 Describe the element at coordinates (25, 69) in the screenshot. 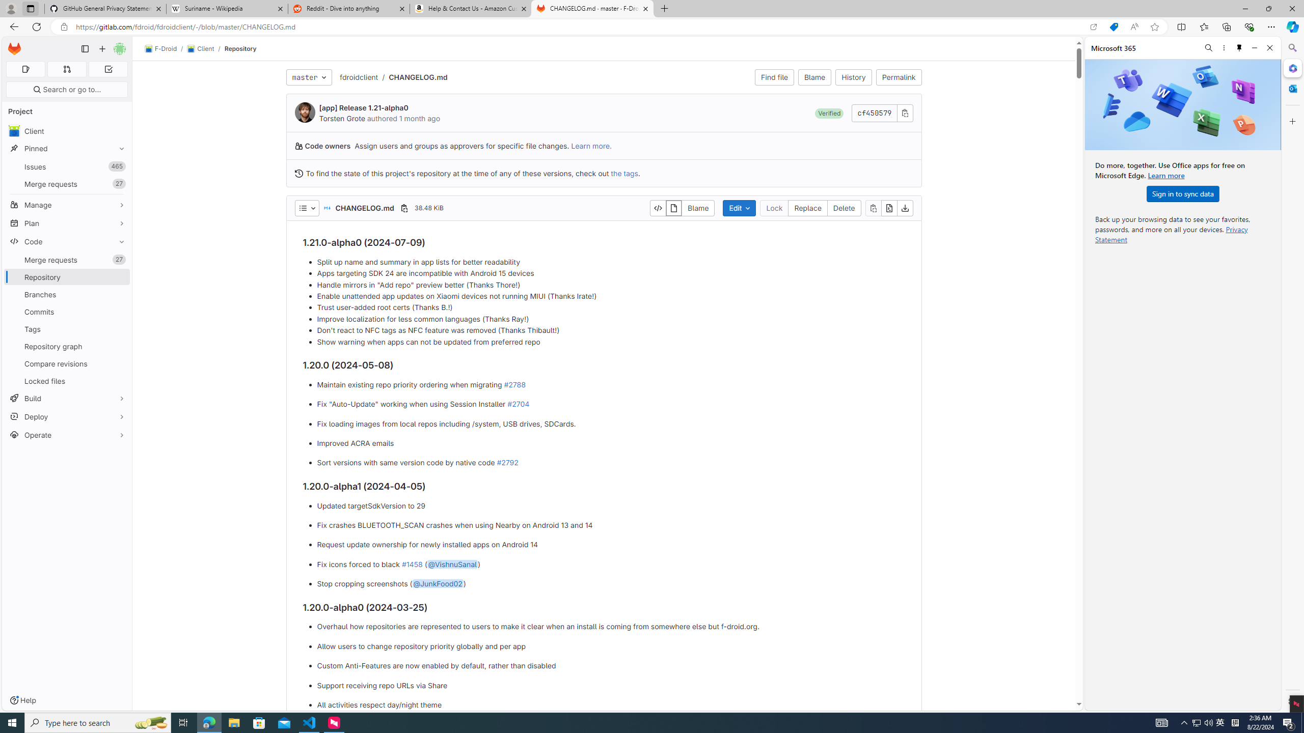

I see `Assigned issues 0` at that location.